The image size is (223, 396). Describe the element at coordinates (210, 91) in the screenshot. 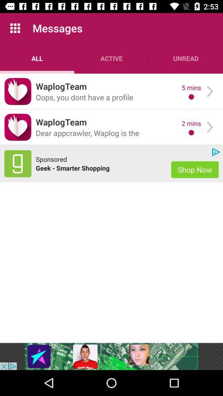

I see `click on the first arrow` at that location.